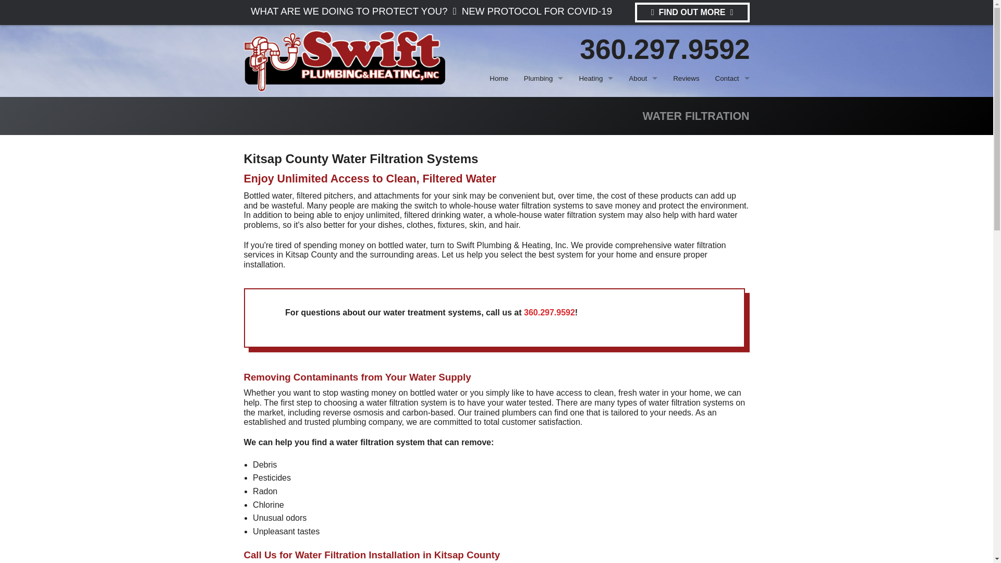  Describe the element at coordinates (643, 196) in the screenshot. I see `Who We Are` at that location.